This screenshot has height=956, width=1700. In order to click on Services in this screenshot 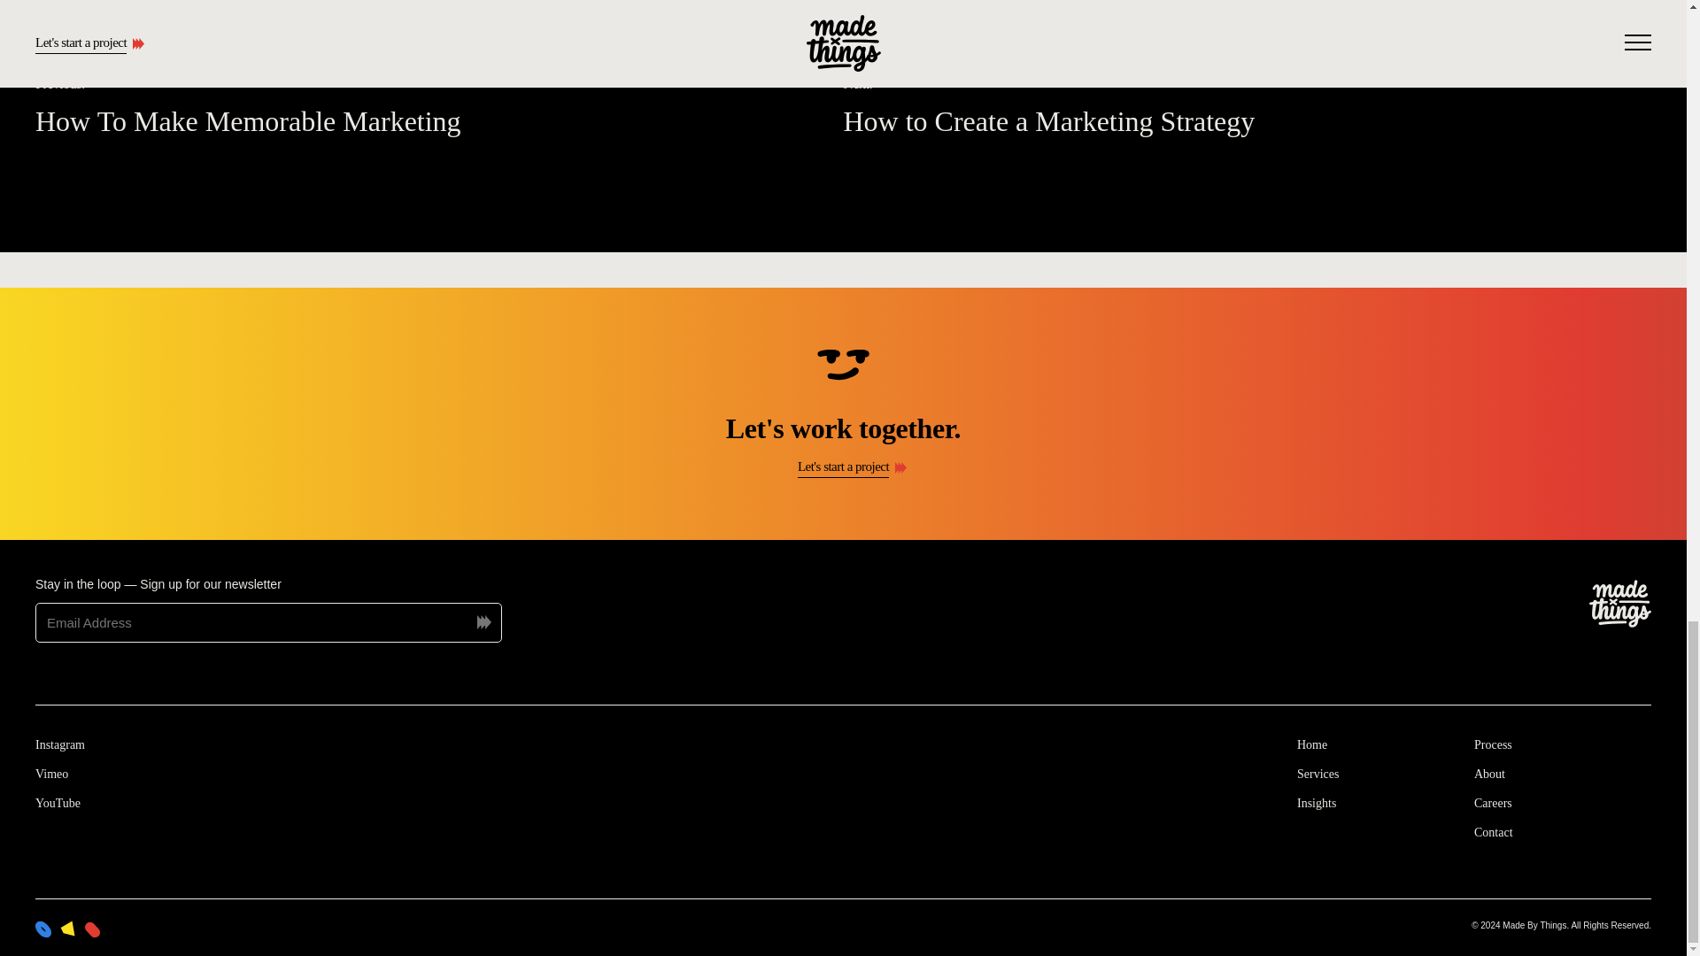, I will do `click(1489, 774)`.